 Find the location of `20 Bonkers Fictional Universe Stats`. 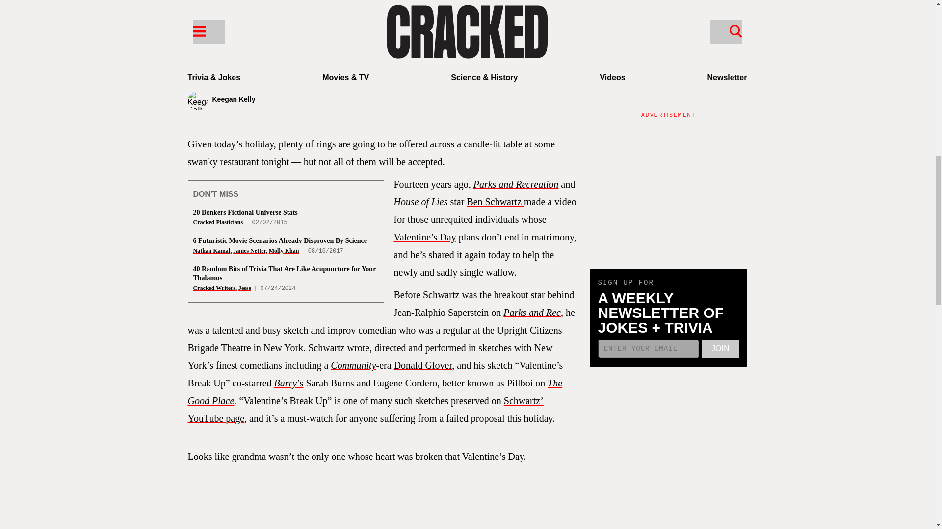

20 Bonkers Fictional Universe Stats is located at coordinates (245, 212).